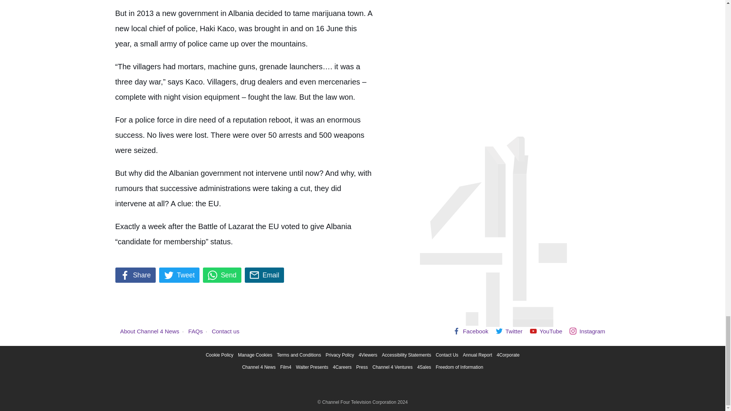  I want to click on FAQs, so click(196, 331).